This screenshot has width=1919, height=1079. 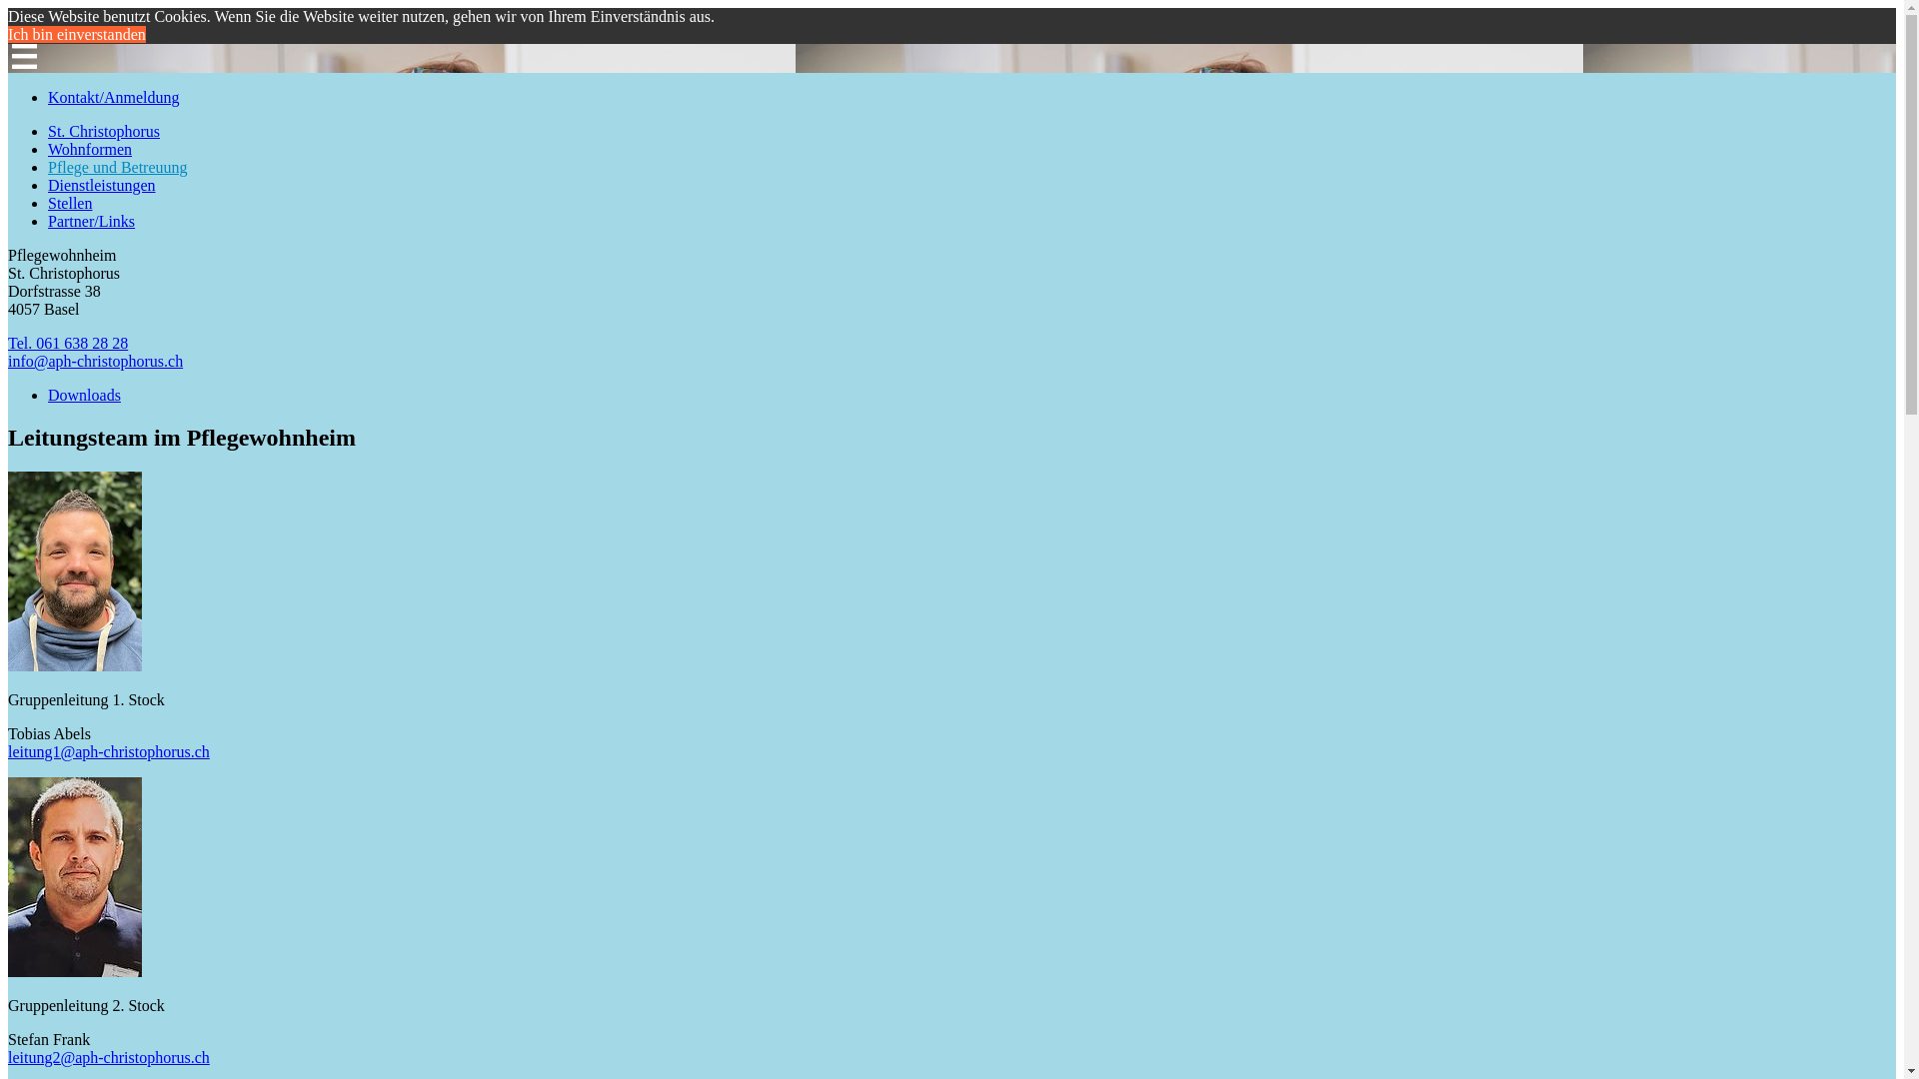 I want to click on St. Christophorus, so click(x=104, y=132).